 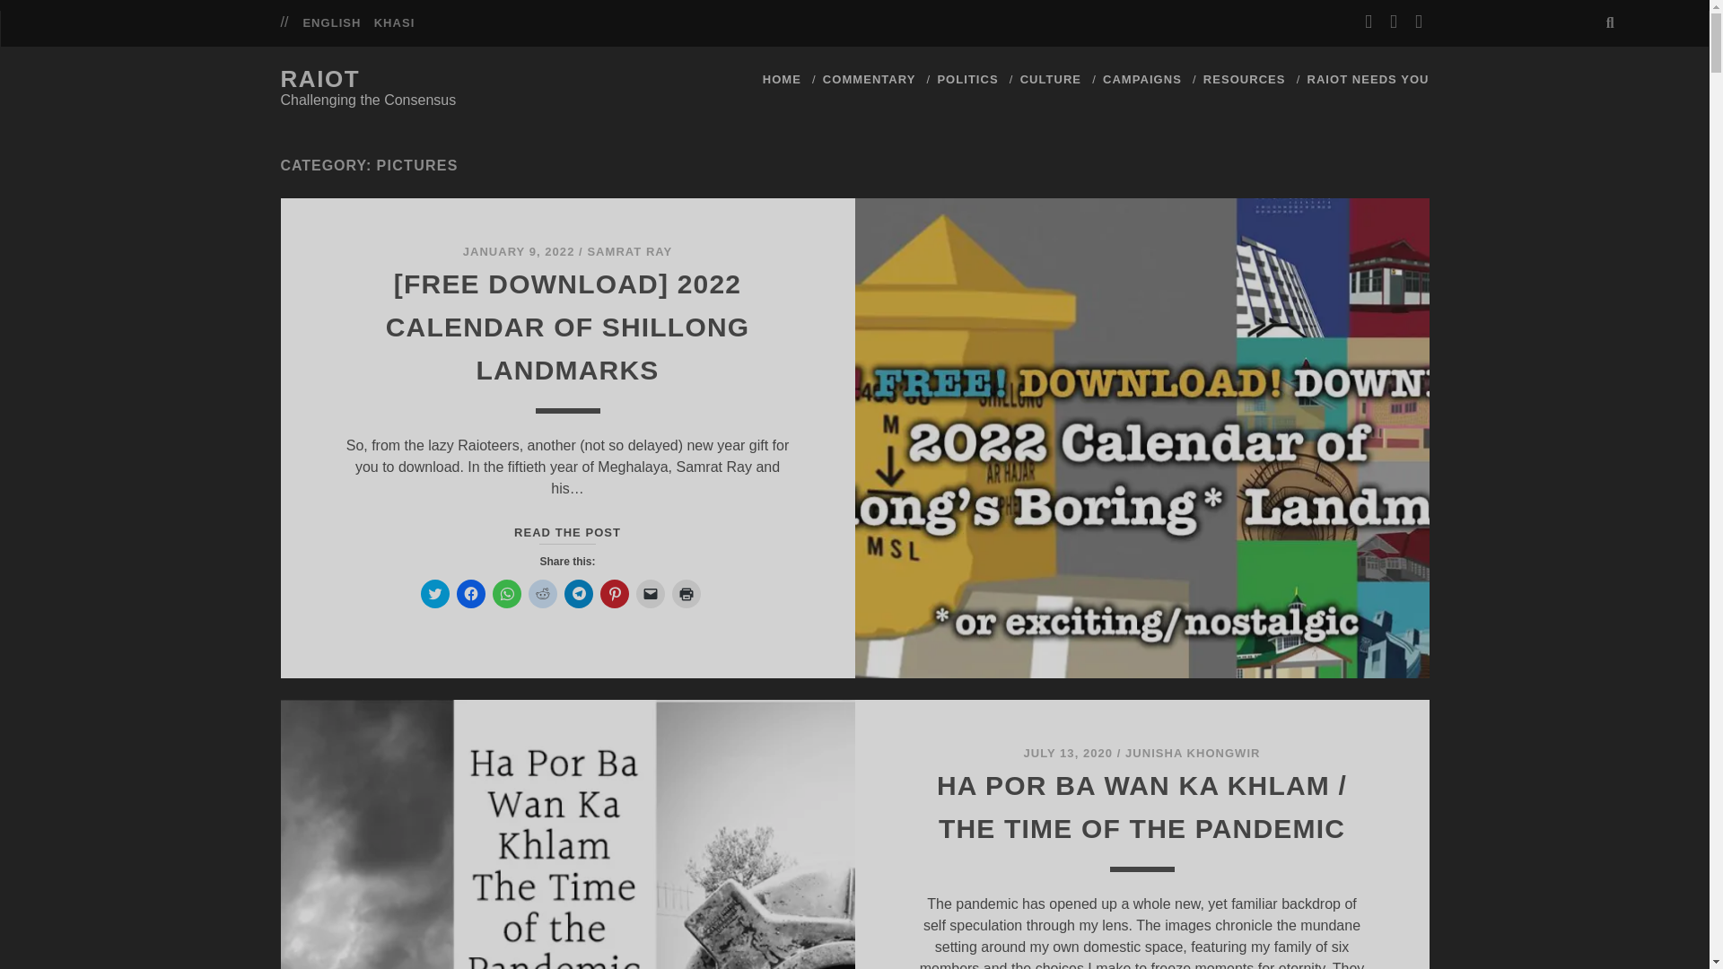 What do you see at coordinates (614, 594) in the screenshot?
I see `Click to share on Pinterest` at bounding box center [614, 594].